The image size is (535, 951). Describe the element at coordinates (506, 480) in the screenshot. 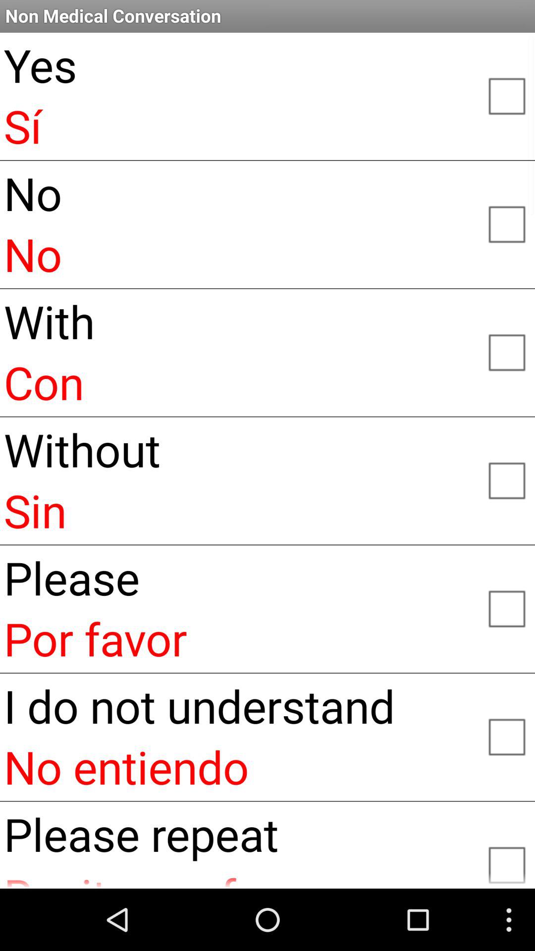

I see `without` at that location.